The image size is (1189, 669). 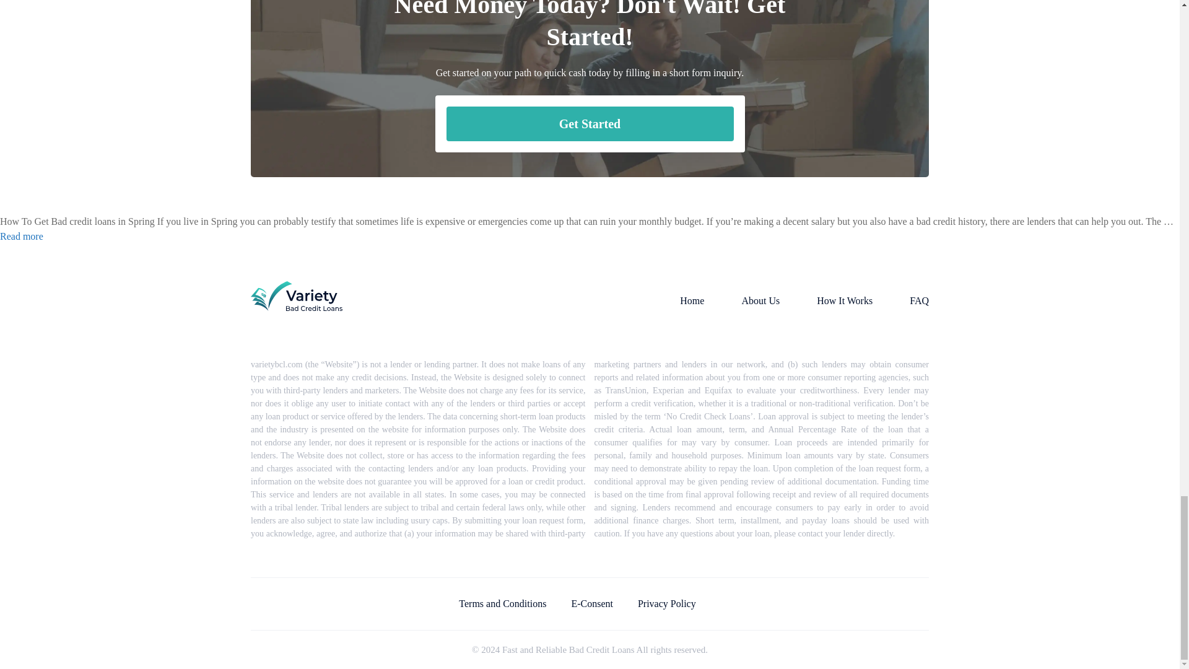 I want to click on E-Consent, so click(x=592, y=603).